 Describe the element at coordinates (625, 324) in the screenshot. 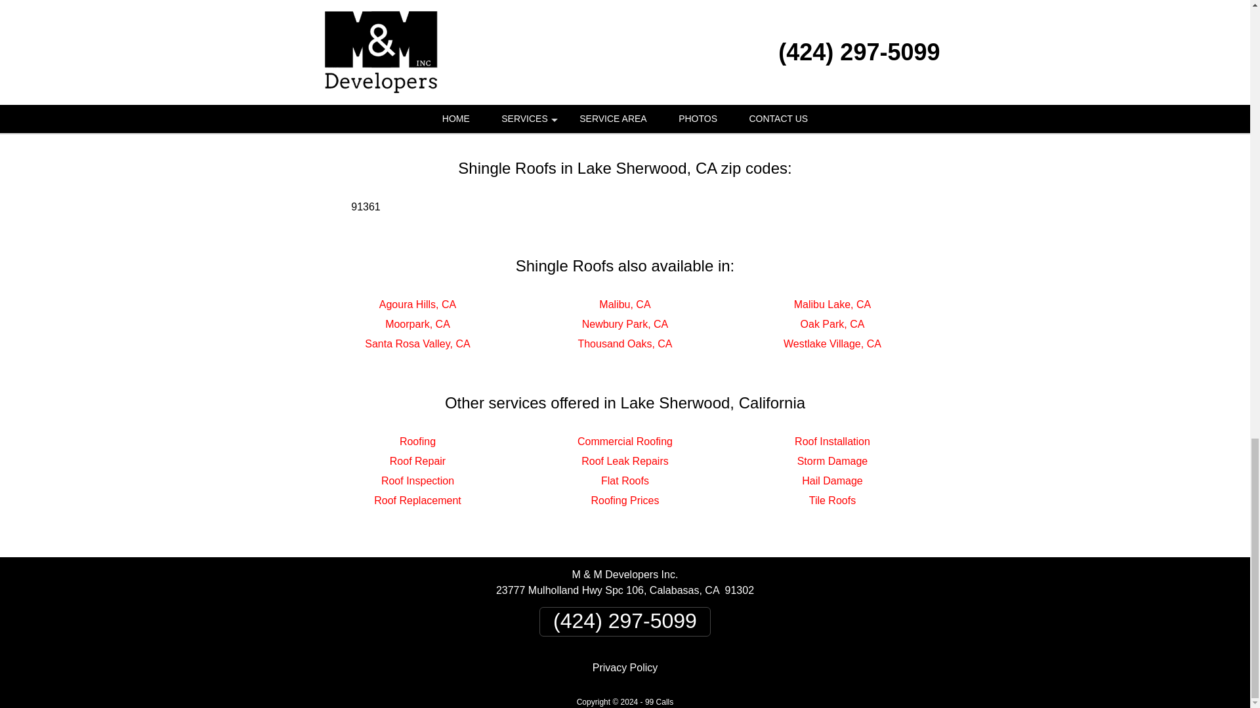

I see `Newbury Park, CA` at that location.